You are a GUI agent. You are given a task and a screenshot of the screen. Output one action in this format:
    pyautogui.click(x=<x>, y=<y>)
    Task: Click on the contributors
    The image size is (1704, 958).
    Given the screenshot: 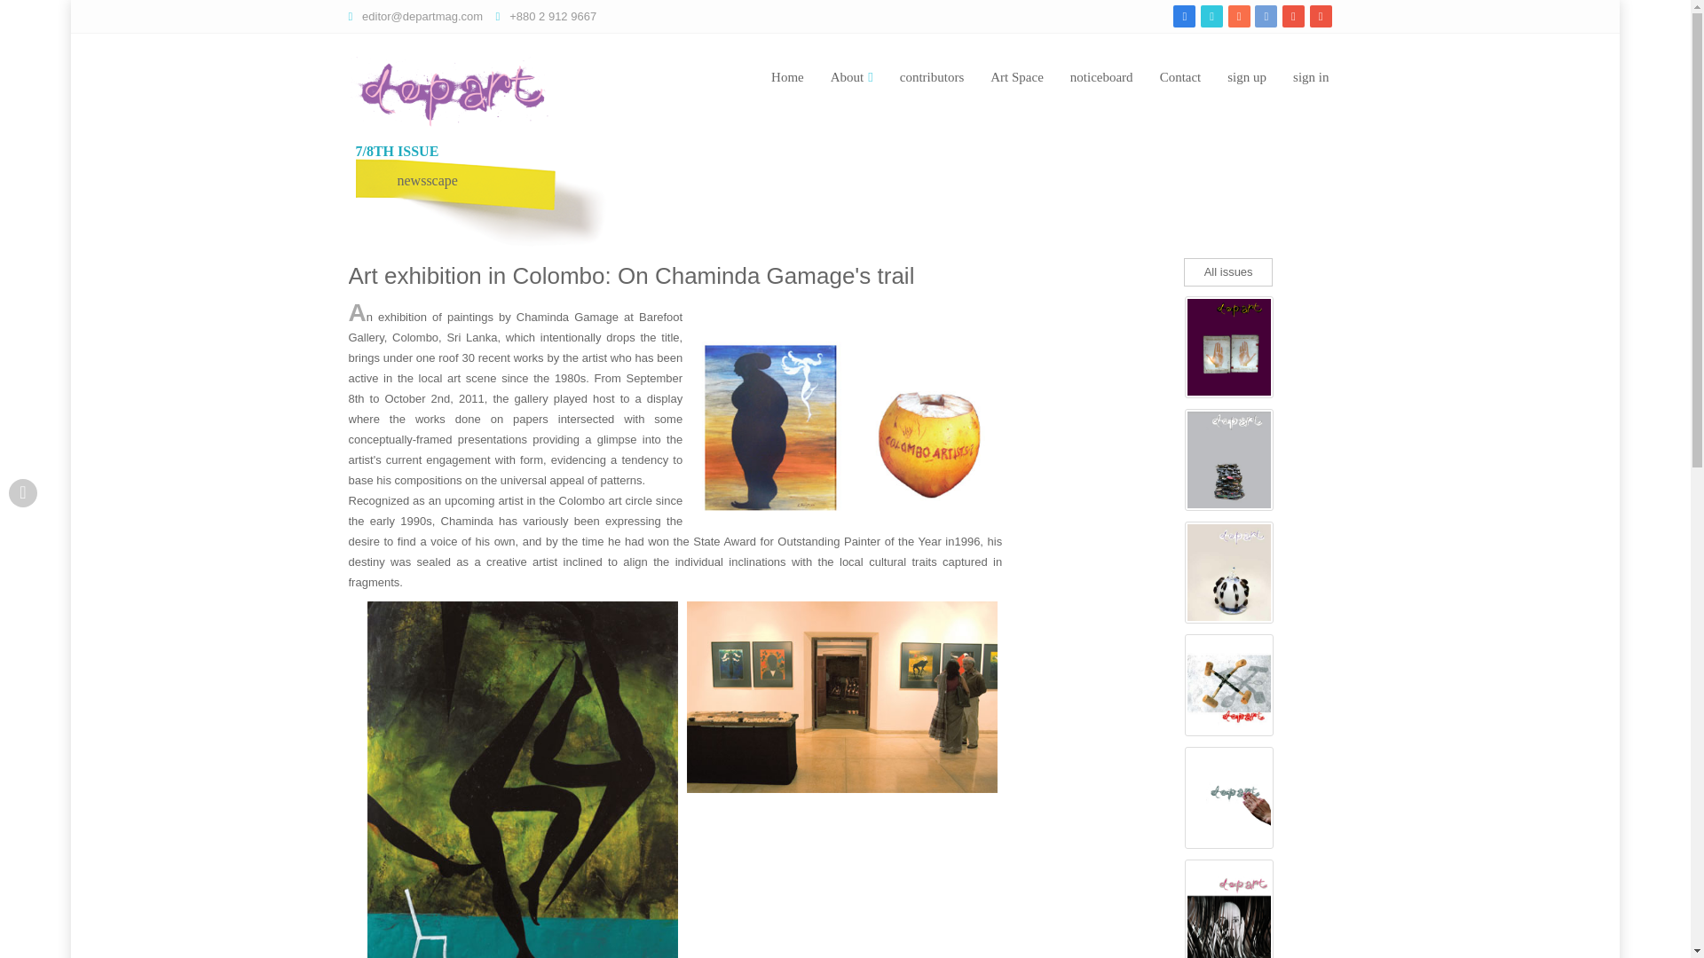 What is the action you would take?
    pyautogui.click(x=932, y=76)
    